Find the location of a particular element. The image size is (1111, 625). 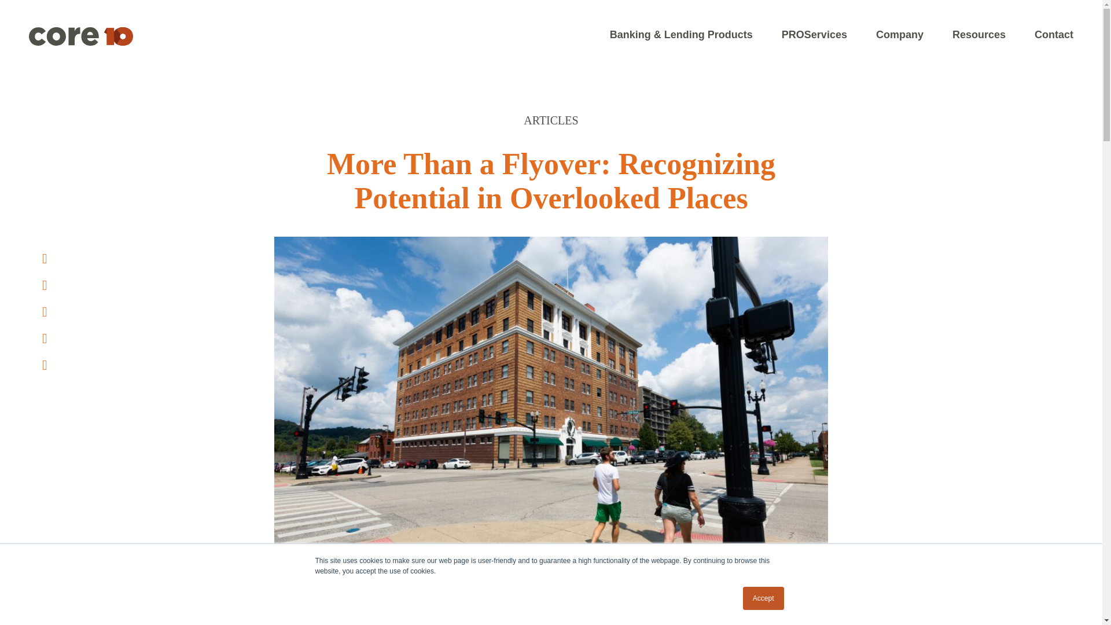

ARTICLES is located at coordinates (550, 120).